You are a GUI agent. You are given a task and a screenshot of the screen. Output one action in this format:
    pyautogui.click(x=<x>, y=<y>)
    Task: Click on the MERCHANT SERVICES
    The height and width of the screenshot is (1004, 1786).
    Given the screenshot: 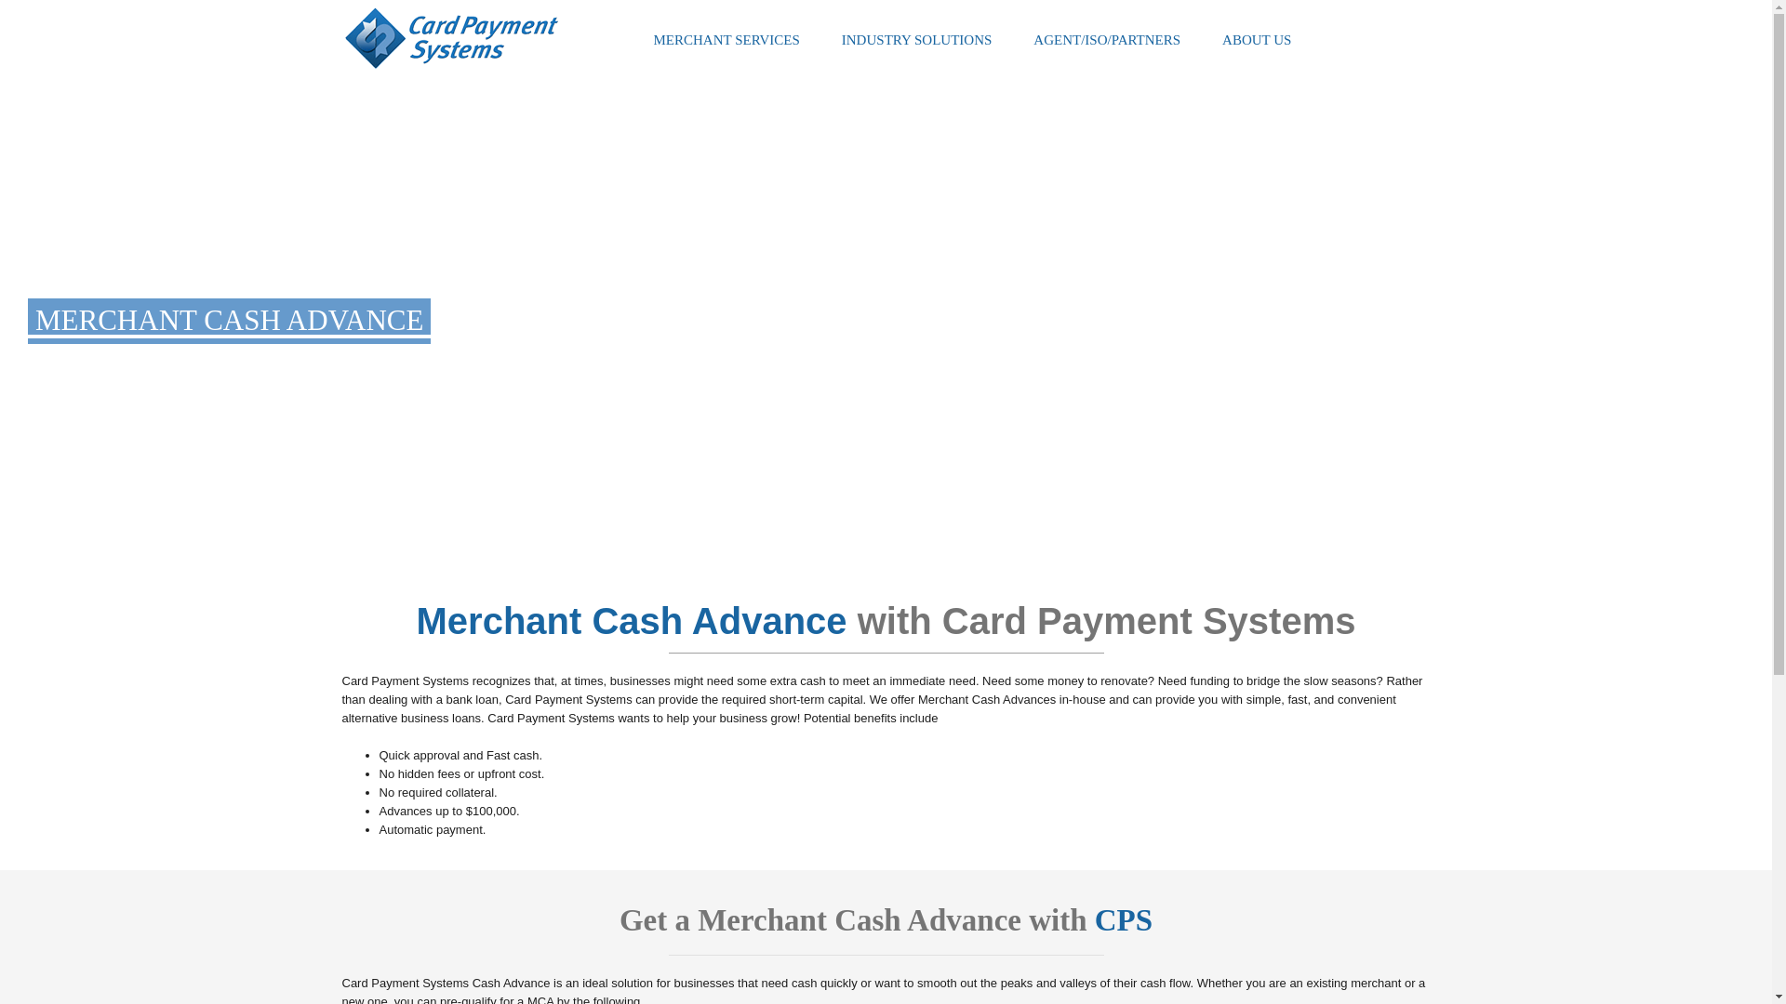 What is the action you would take?
    pyautogui.click(x=726, y=40)
    